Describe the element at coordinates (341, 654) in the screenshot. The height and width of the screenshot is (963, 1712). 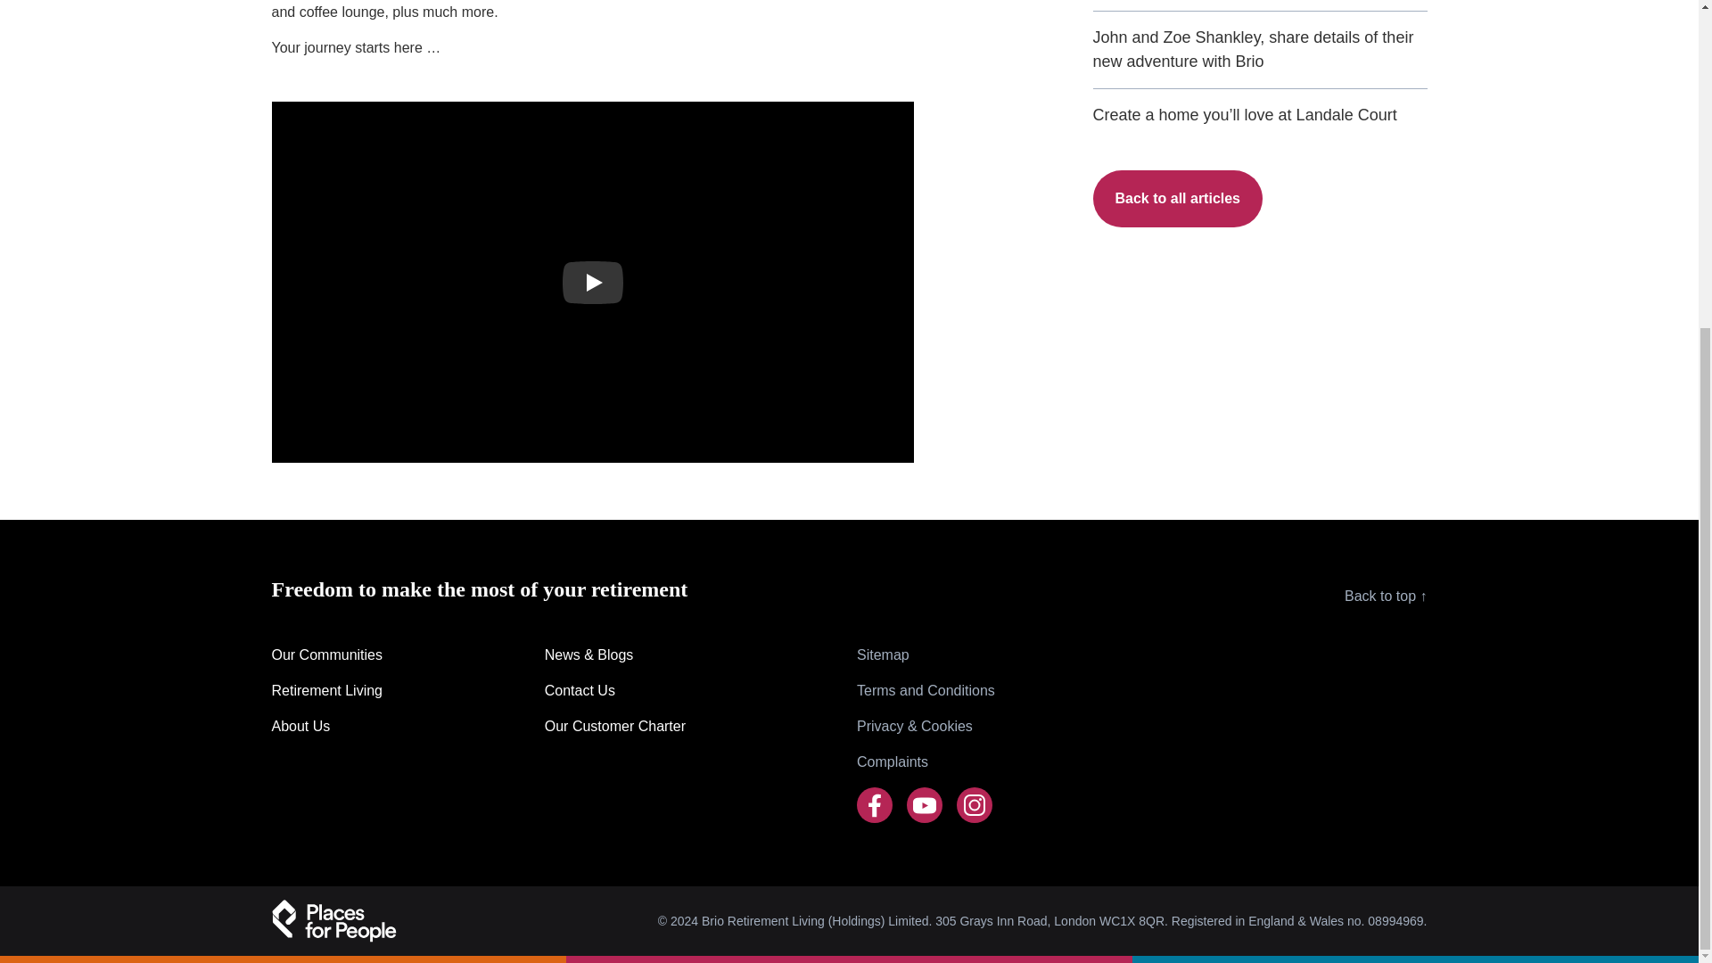
I see `Our Communities` at that location.